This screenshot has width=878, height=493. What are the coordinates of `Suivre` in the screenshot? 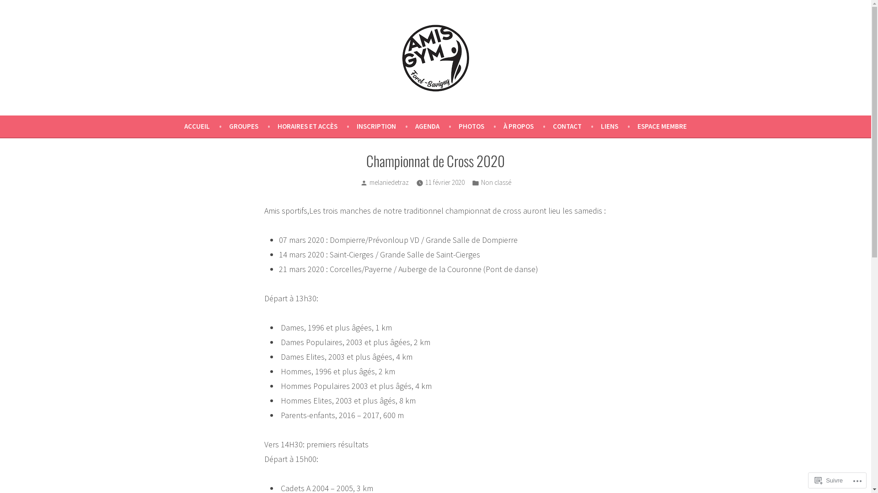 It's located at (829, 480).